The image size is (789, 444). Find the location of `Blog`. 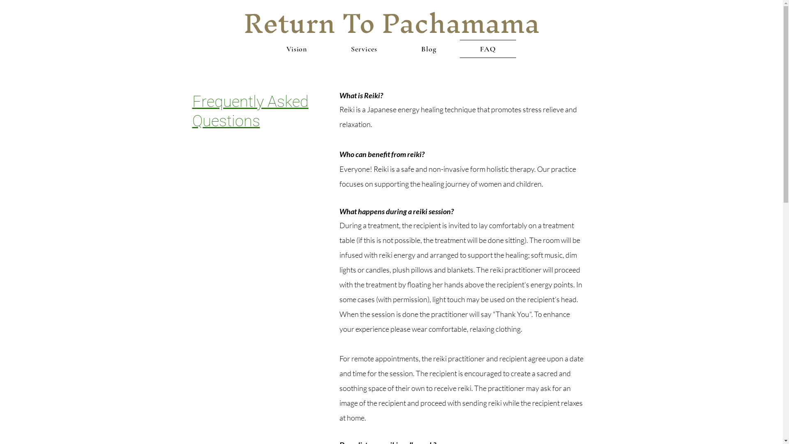

Blog is located at coordinates (429, 49).